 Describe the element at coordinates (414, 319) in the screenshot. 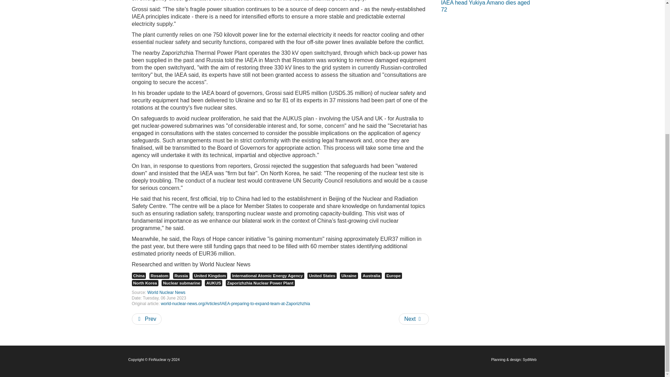

I see `Next` at that location.